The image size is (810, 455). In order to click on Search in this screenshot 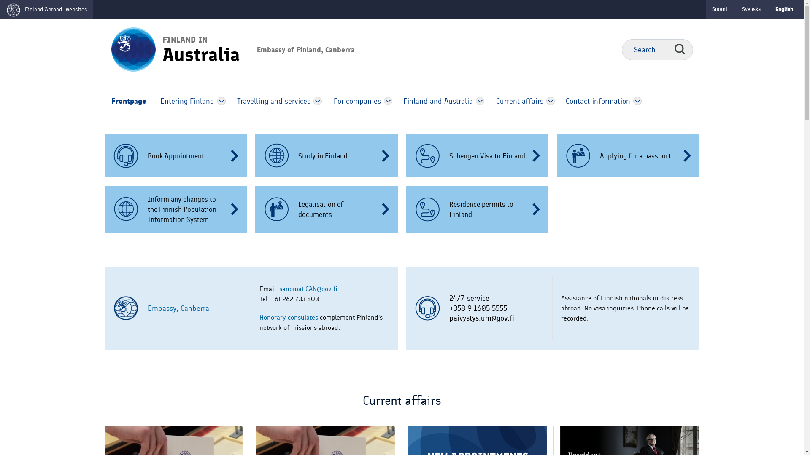, I will do `click(679, 49)`.